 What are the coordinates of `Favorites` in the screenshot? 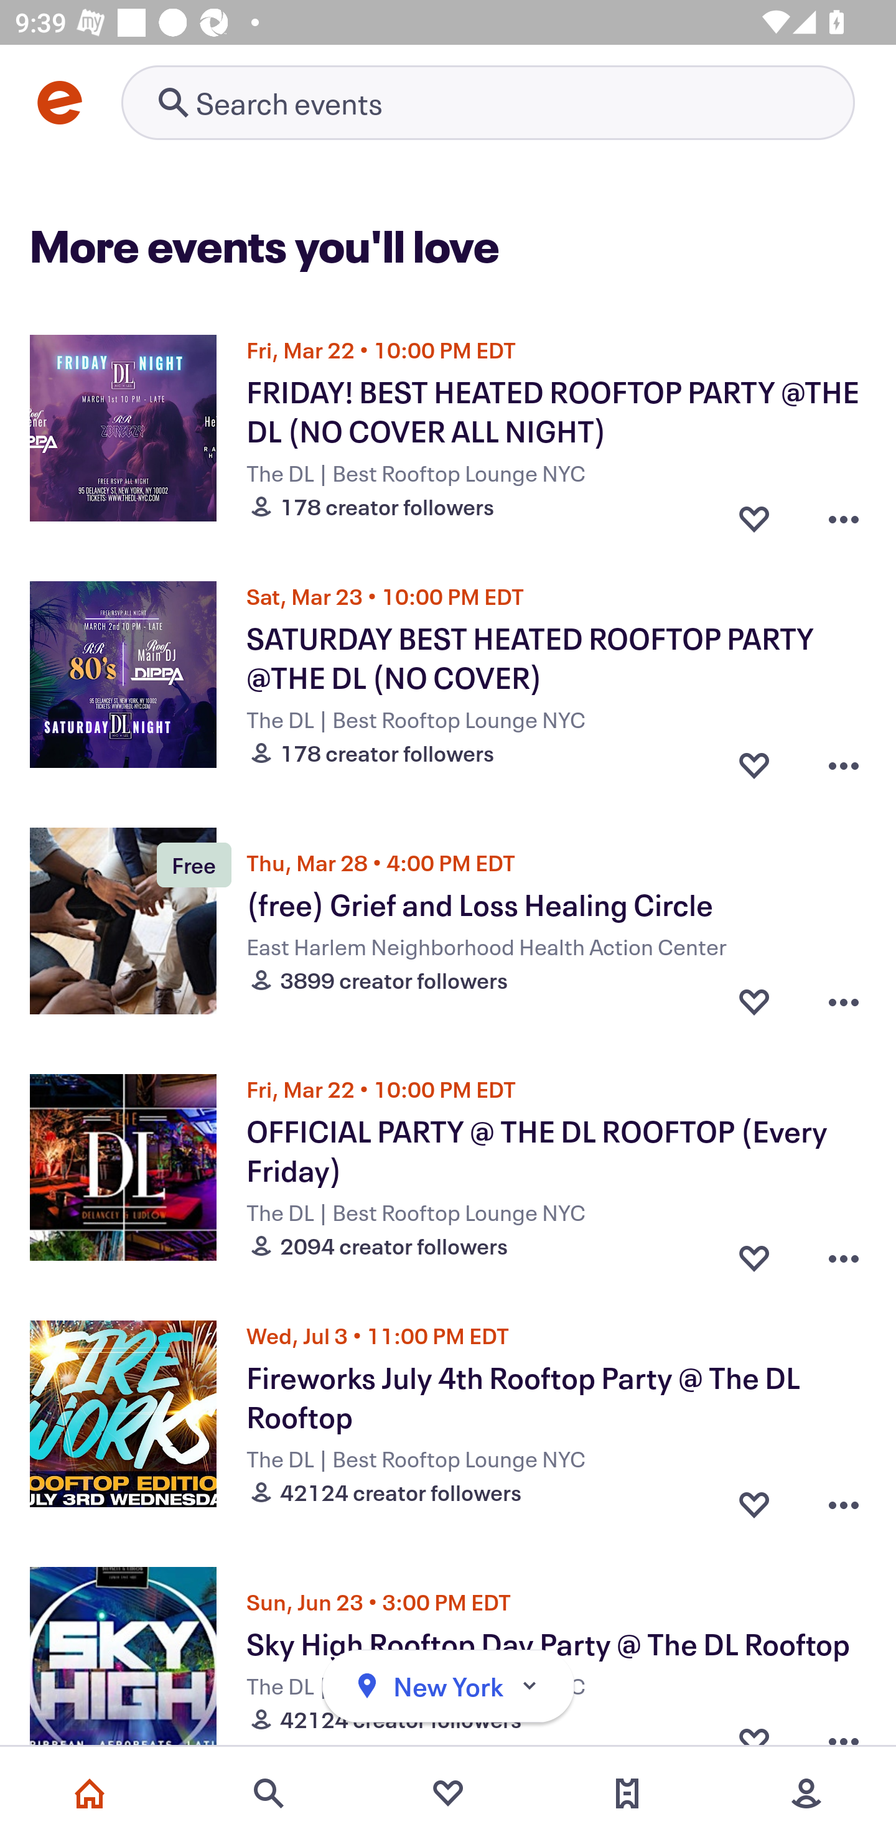 It's located at (448, 1793).